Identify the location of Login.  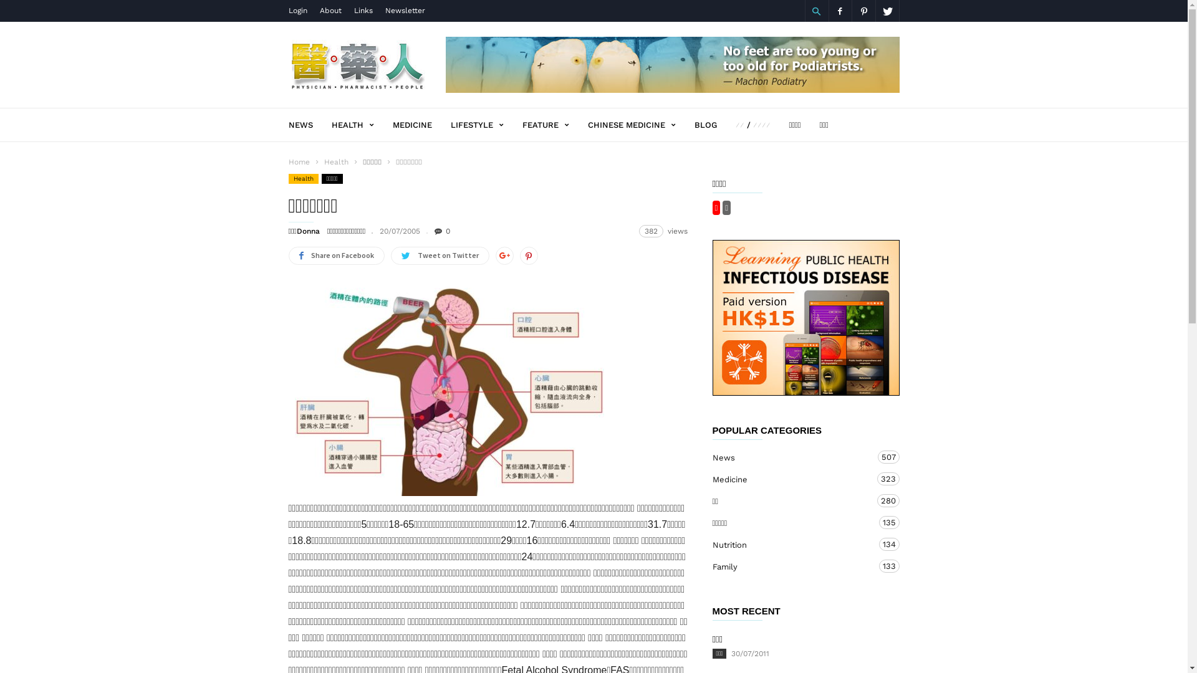
(297, 11).